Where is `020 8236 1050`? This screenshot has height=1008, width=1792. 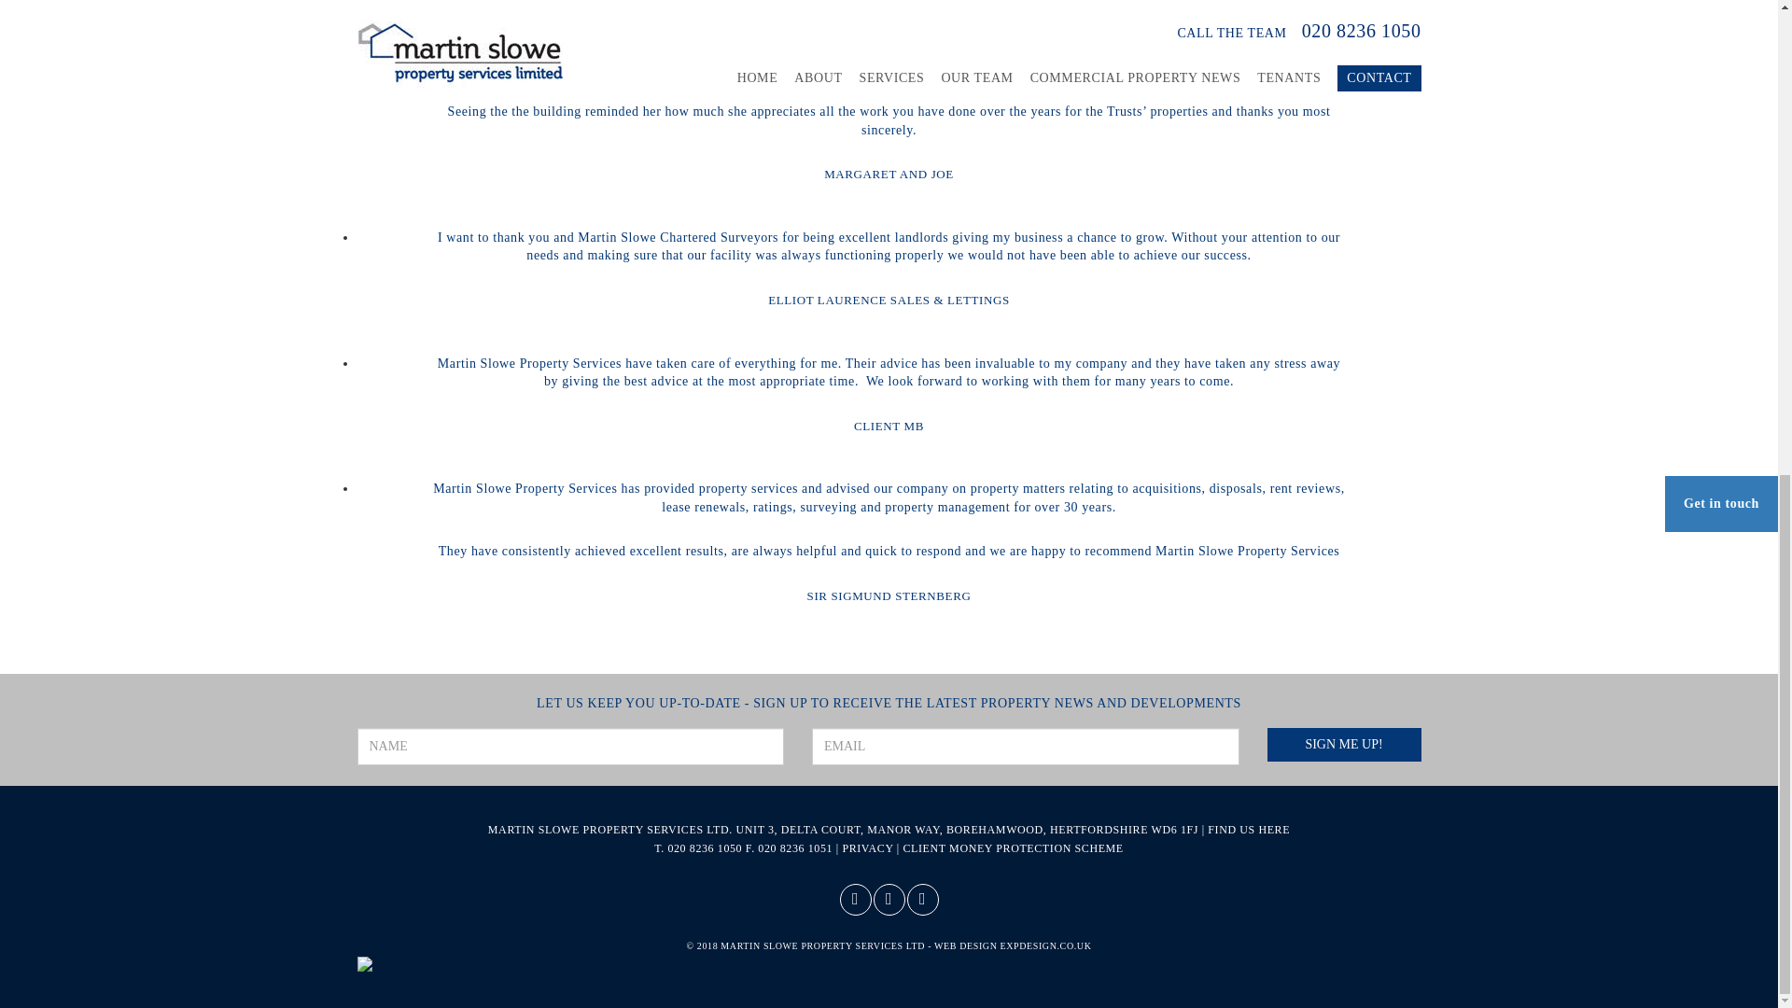
020 8236 1050 is located at coordinates (704, 847).